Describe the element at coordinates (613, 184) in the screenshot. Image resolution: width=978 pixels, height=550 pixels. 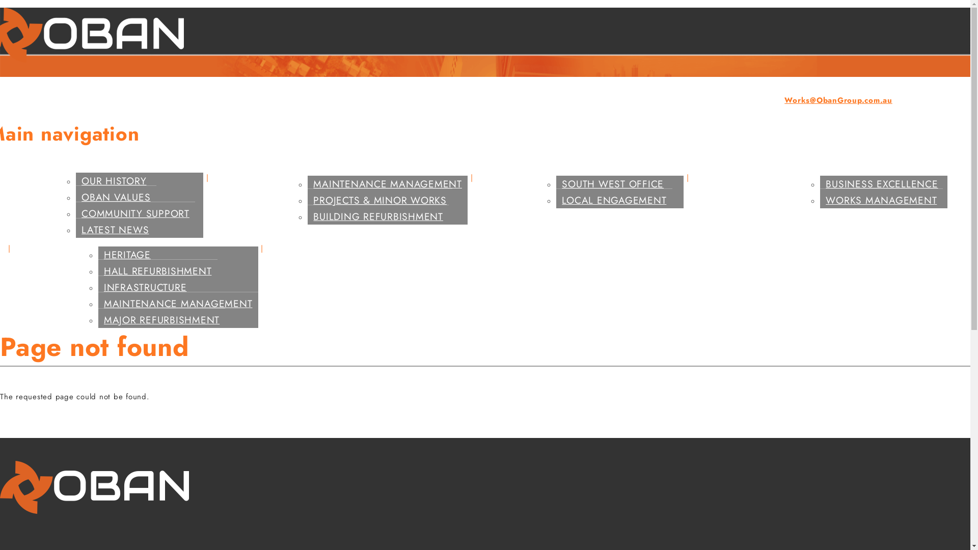
I see `SOUTH WEST OFFICE` at that location.